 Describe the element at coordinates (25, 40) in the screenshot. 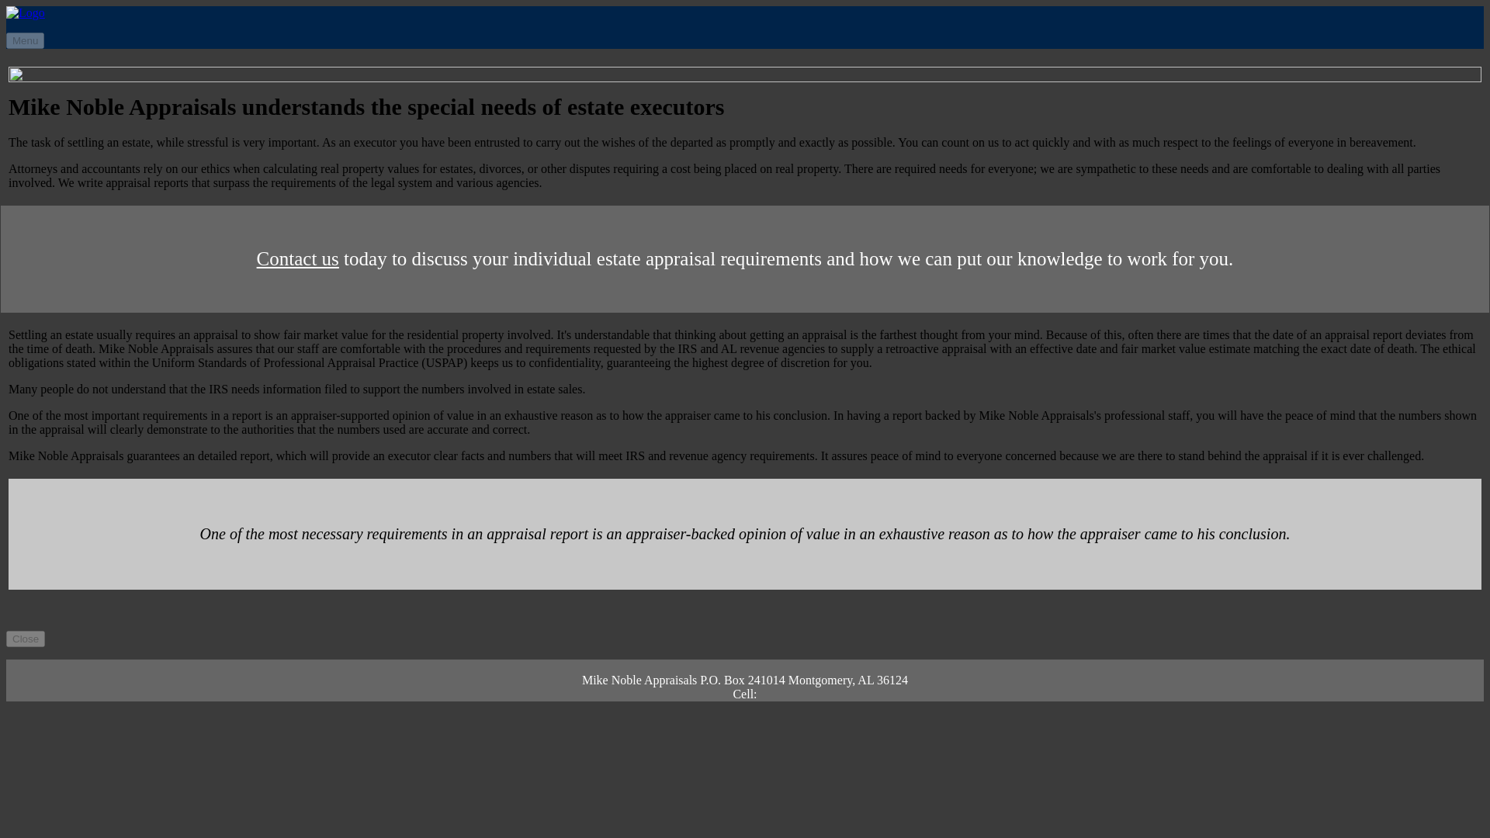

I see `Menu` at that location.